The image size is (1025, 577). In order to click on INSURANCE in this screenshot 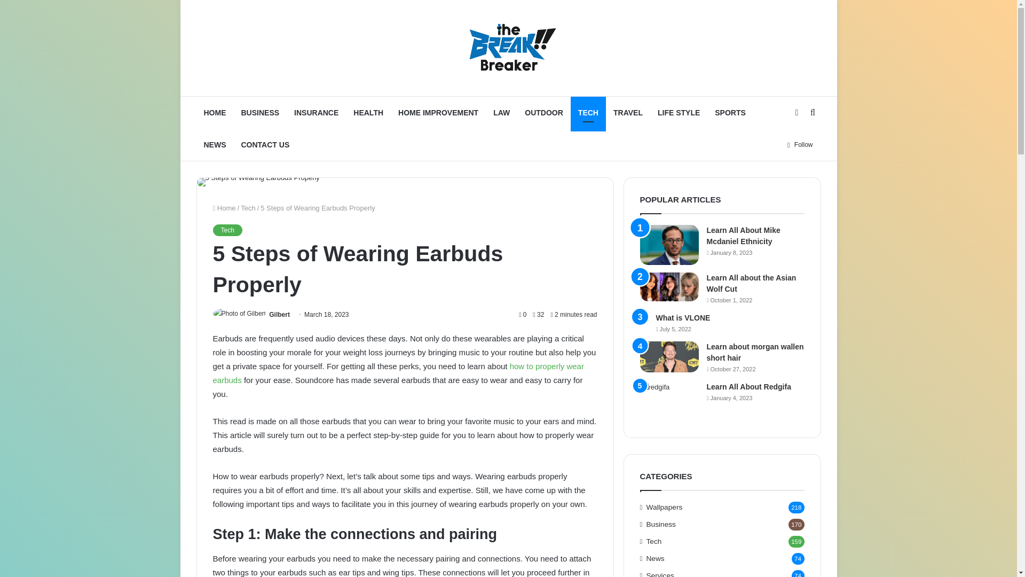, I will do `click(316, 112)`.